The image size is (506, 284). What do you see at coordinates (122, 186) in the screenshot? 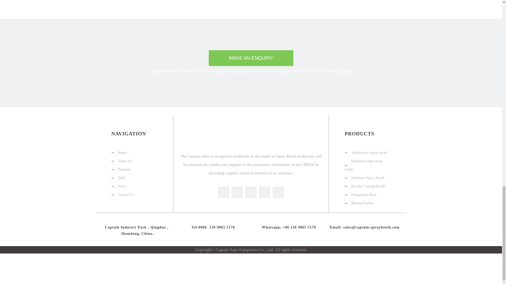
I see `News` at bounding box center [122, 186].